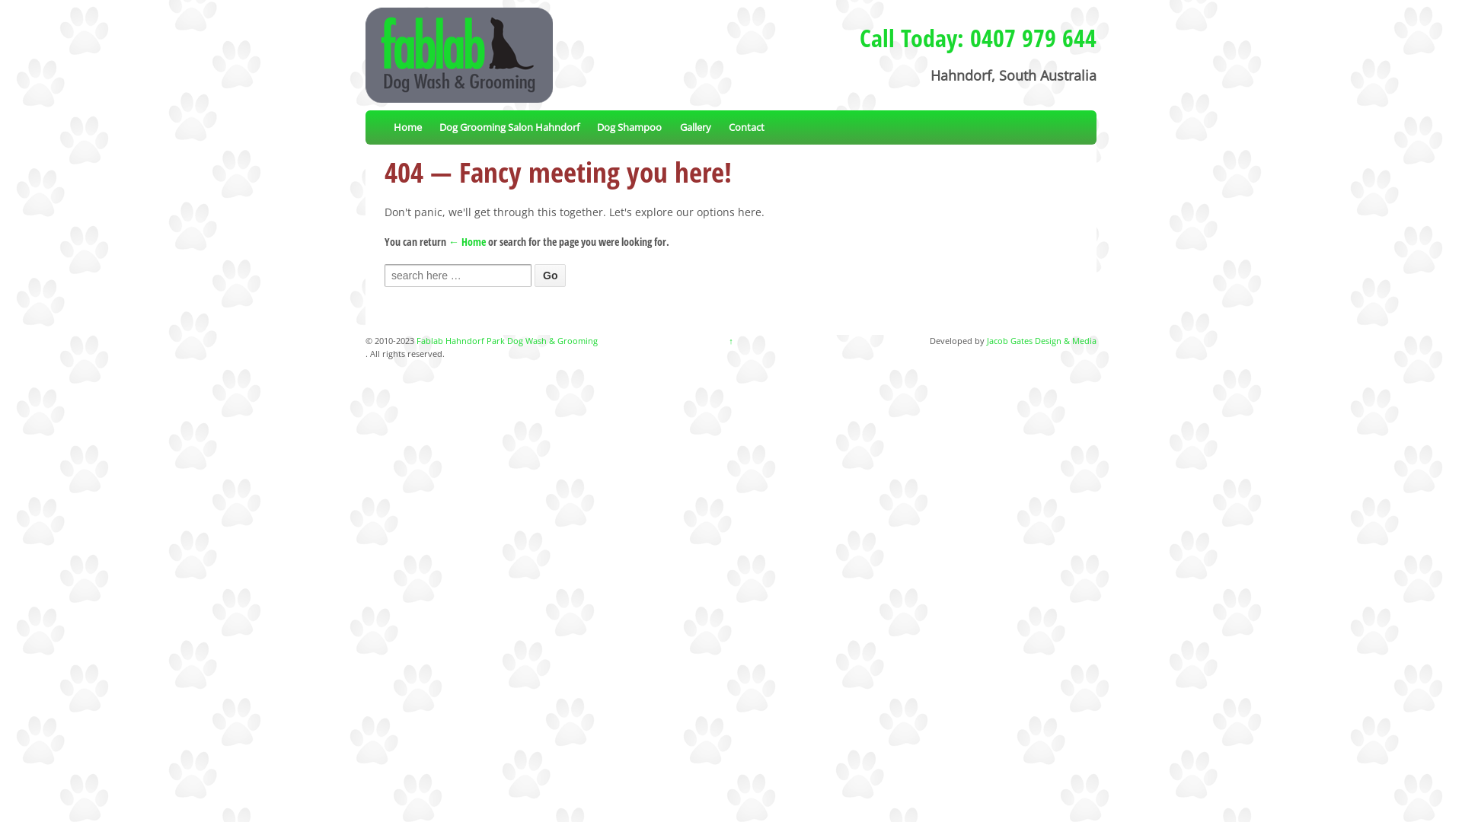  What do you see at coordinates (695, 128) in the screenshot?
I see `Gallery` at bounding box center [695, 128].